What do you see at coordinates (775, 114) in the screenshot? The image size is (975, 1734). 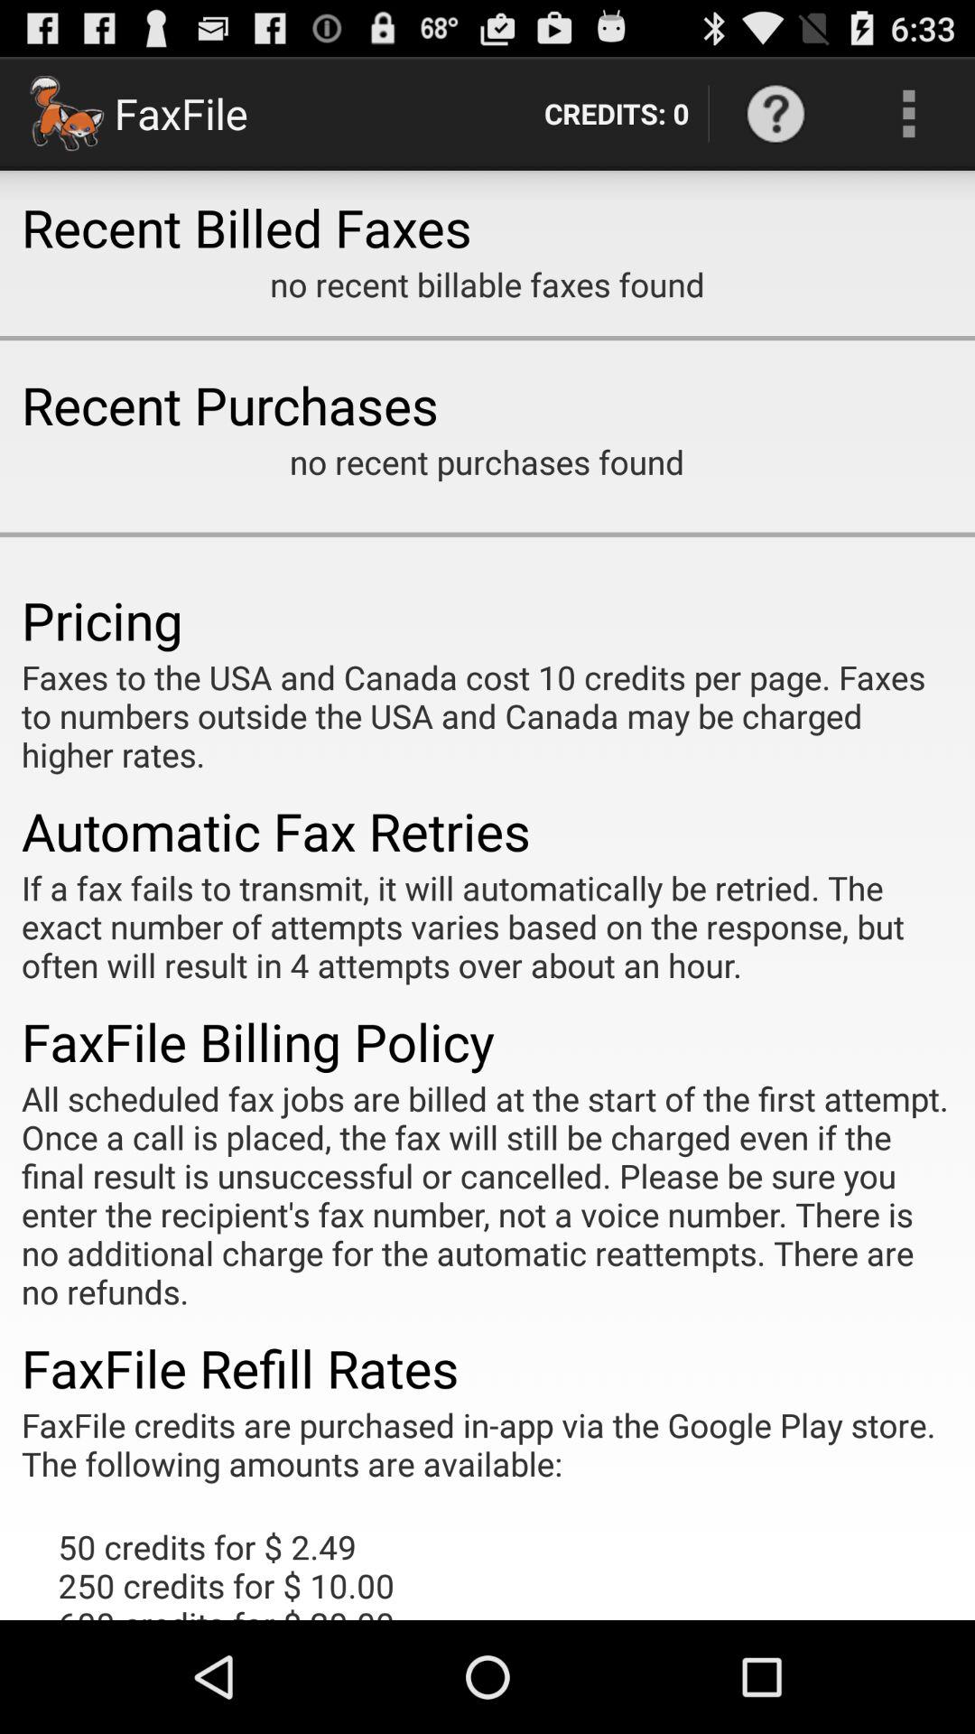 I see `click the icon above no recent billable icon` at bounding box center [775, 114].